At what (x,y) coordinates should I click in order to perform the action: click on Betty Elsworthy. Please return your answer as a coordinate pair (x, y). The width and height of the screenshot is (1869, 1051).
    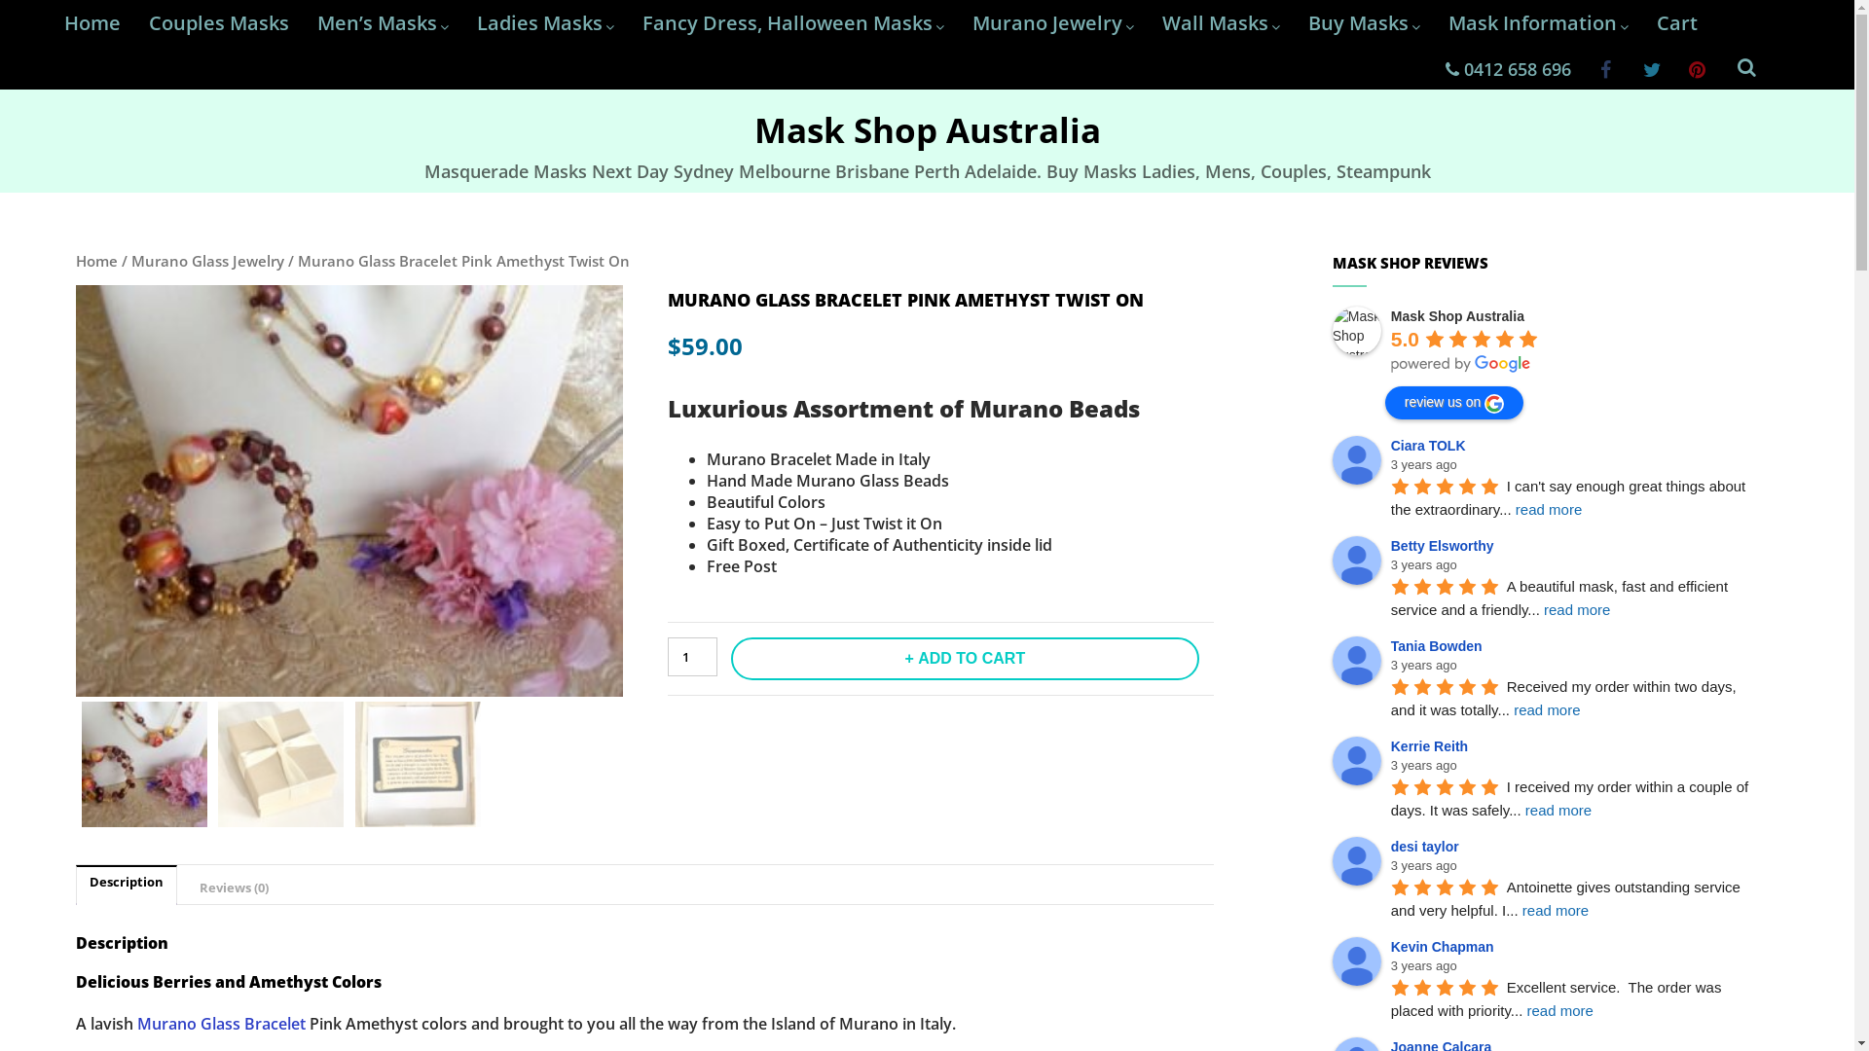
    Looking at the image, I should click on (1446, 546).